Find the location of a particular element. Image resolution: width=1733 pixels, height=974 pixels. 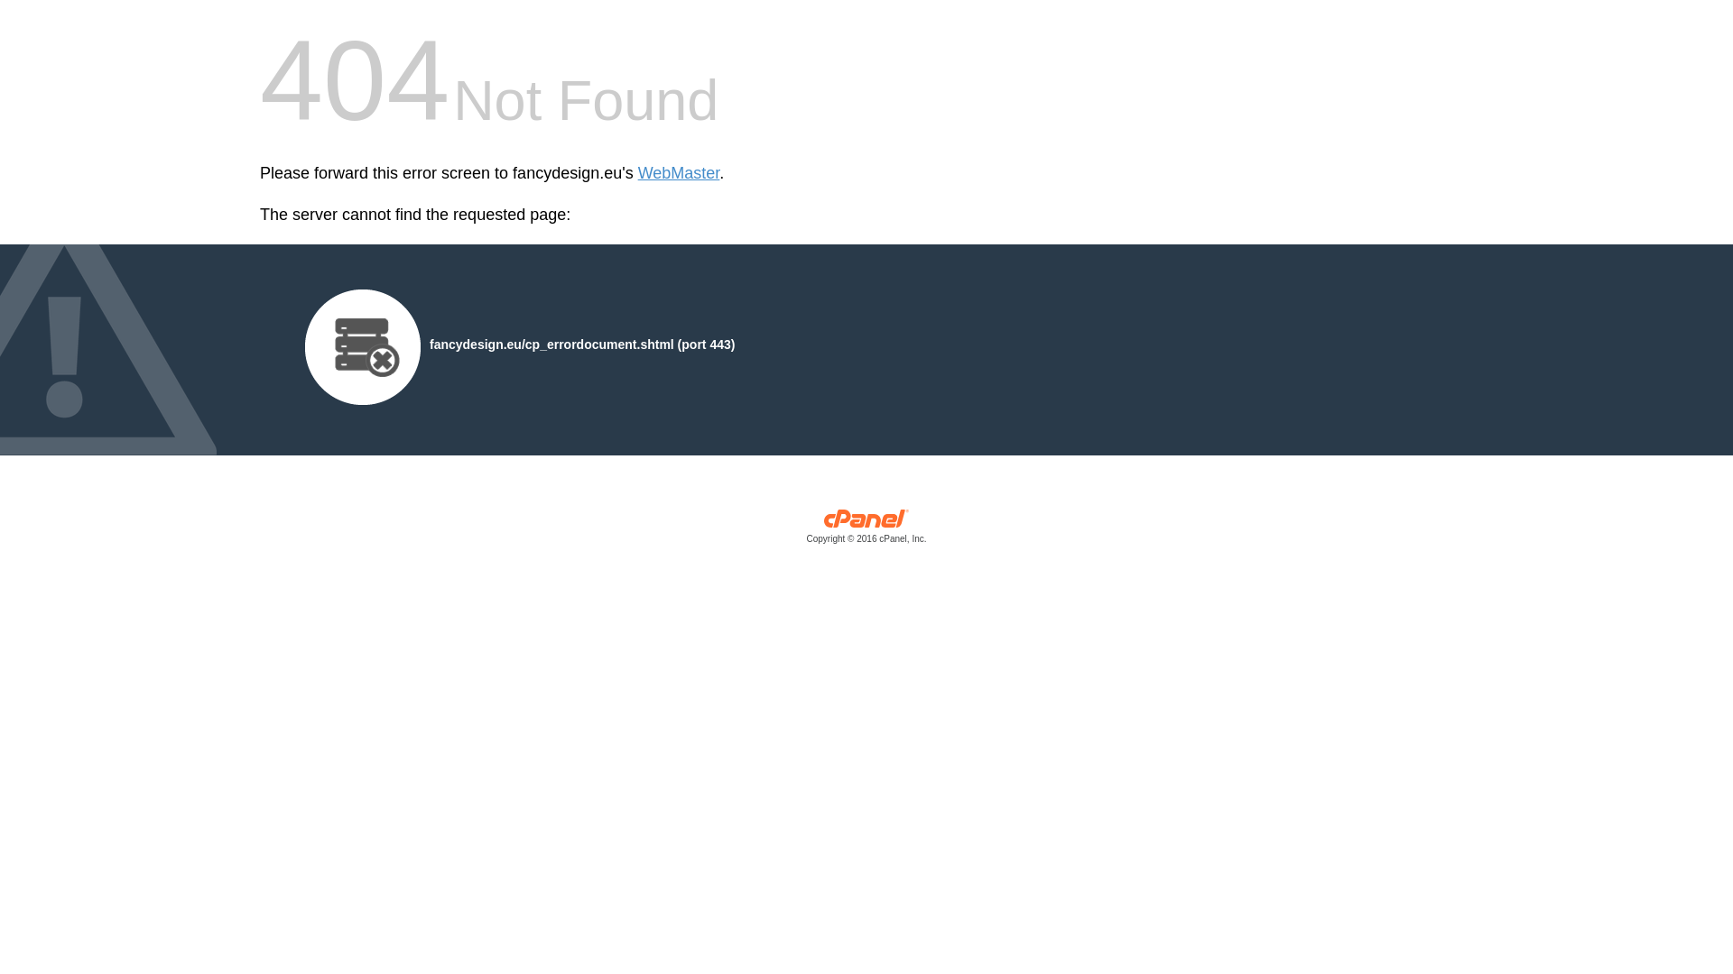

cPanel, Inc. is located at coordinates (866, 530).